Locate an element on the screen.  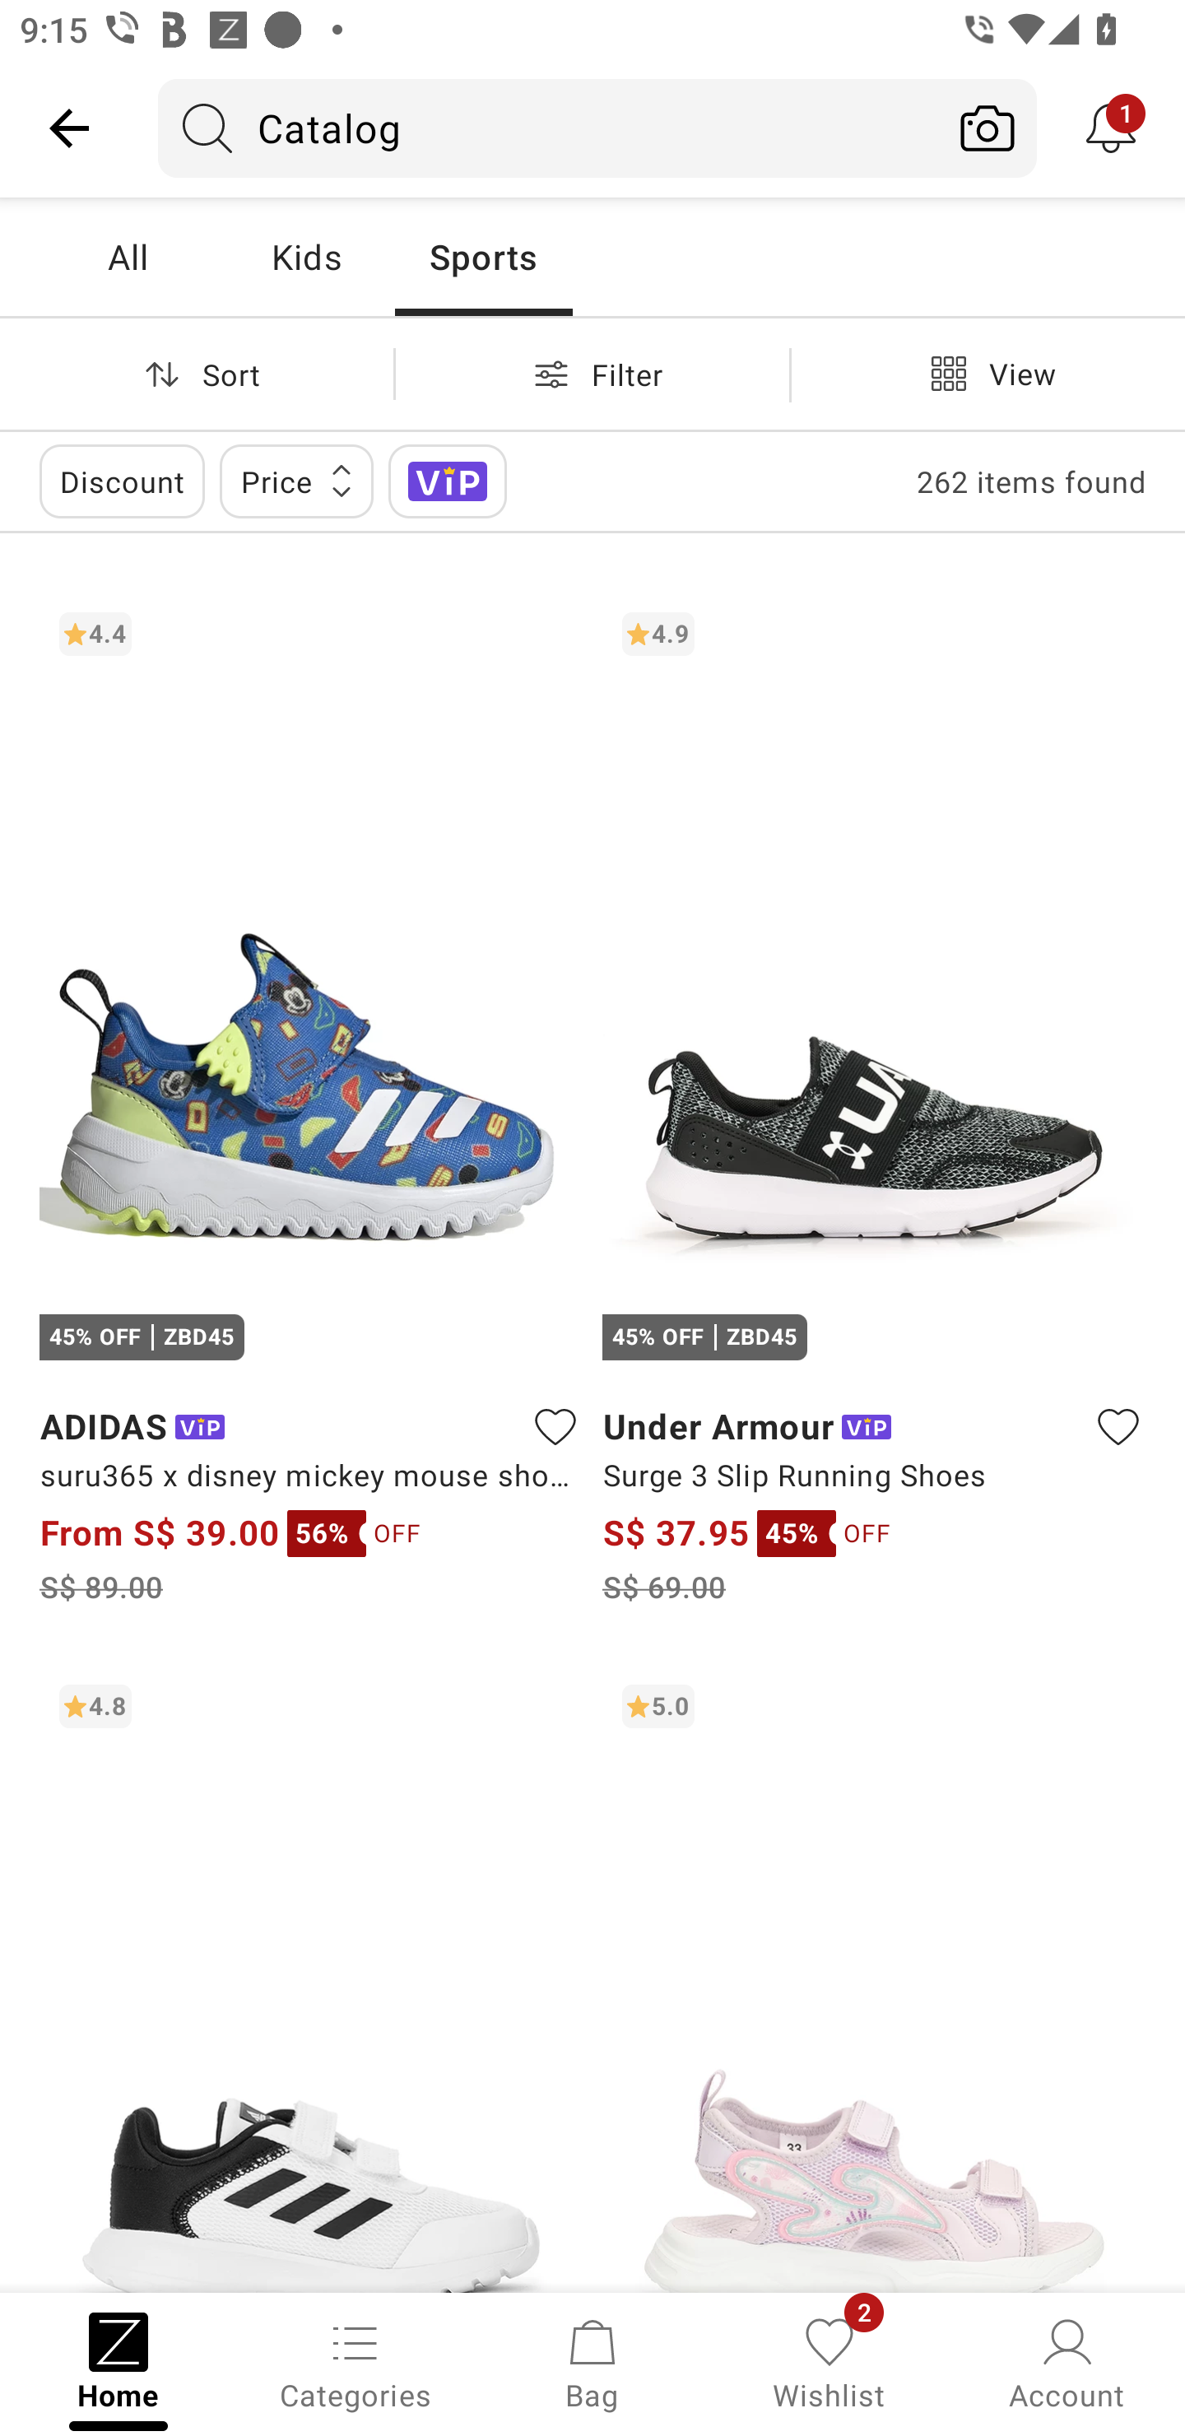
Bag is located at coordinates (592, 2362).